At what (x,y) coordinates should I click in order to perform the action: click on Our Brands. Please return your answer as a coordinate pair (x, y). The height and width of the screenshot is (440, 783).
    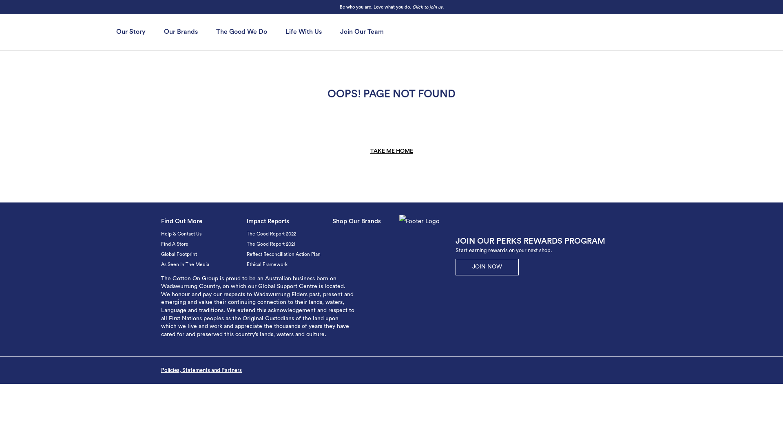
    Looking at the image, I should click on (181, 32).